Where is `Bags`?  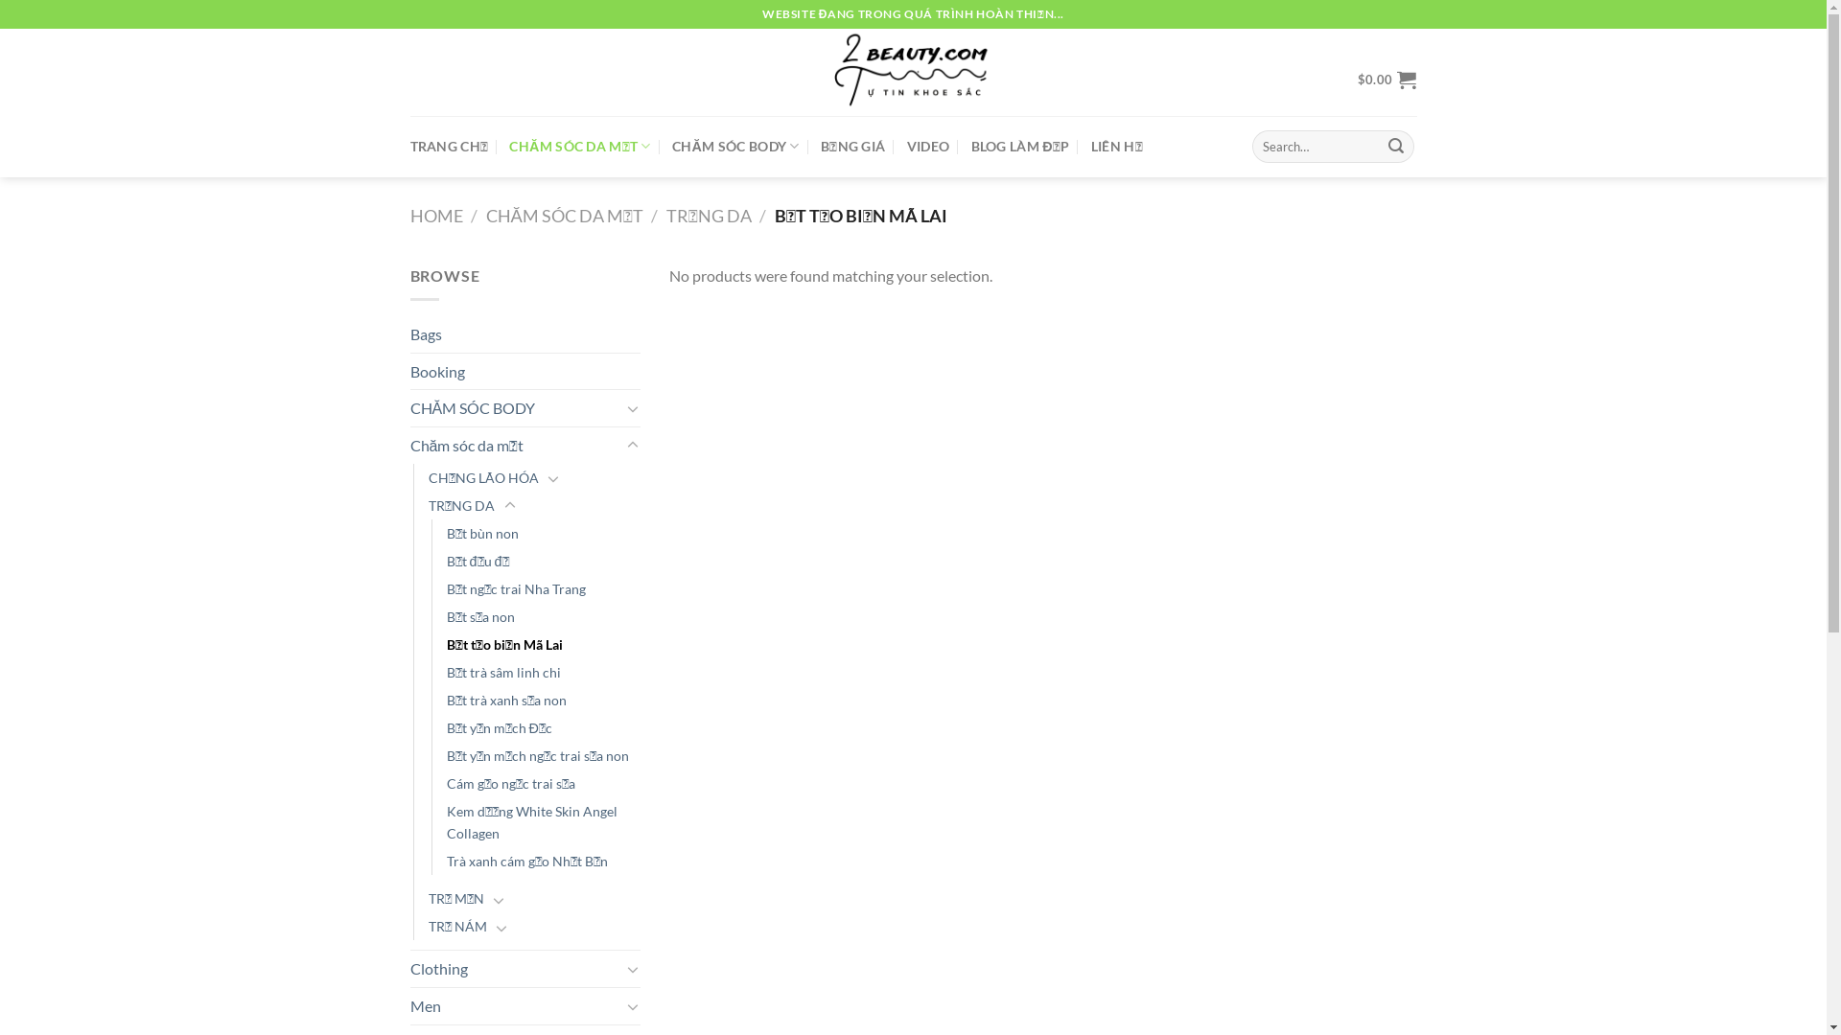
Bags is located at coordinates (525, 334).